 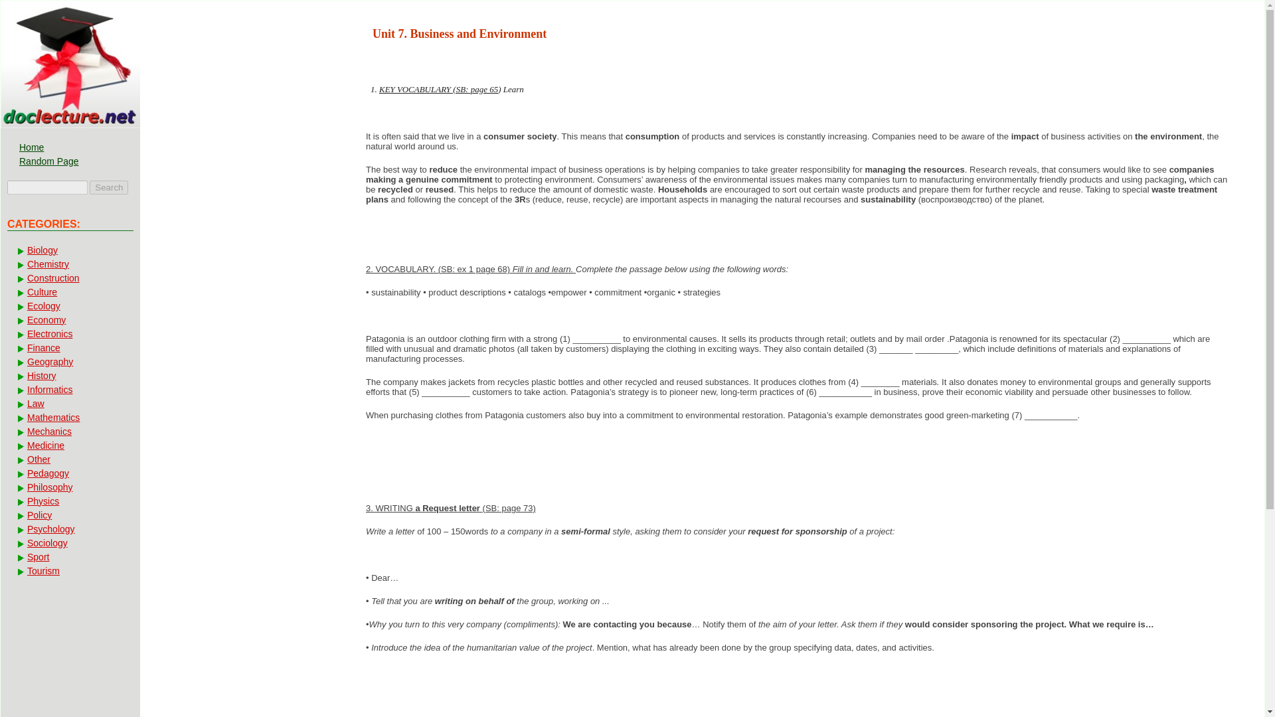 What do you see at coordinates (69, 473) in the screenshot?
I see `Pedagogy` at bounding box center [69, 473].